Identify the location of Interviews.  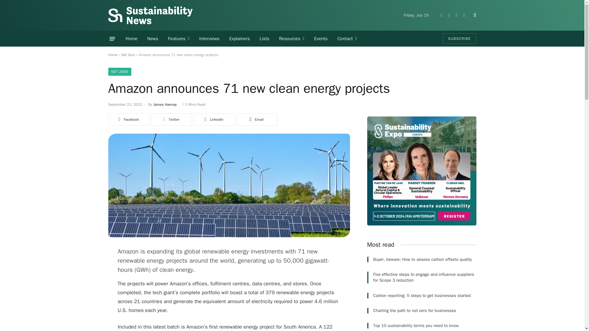
(209, 39).